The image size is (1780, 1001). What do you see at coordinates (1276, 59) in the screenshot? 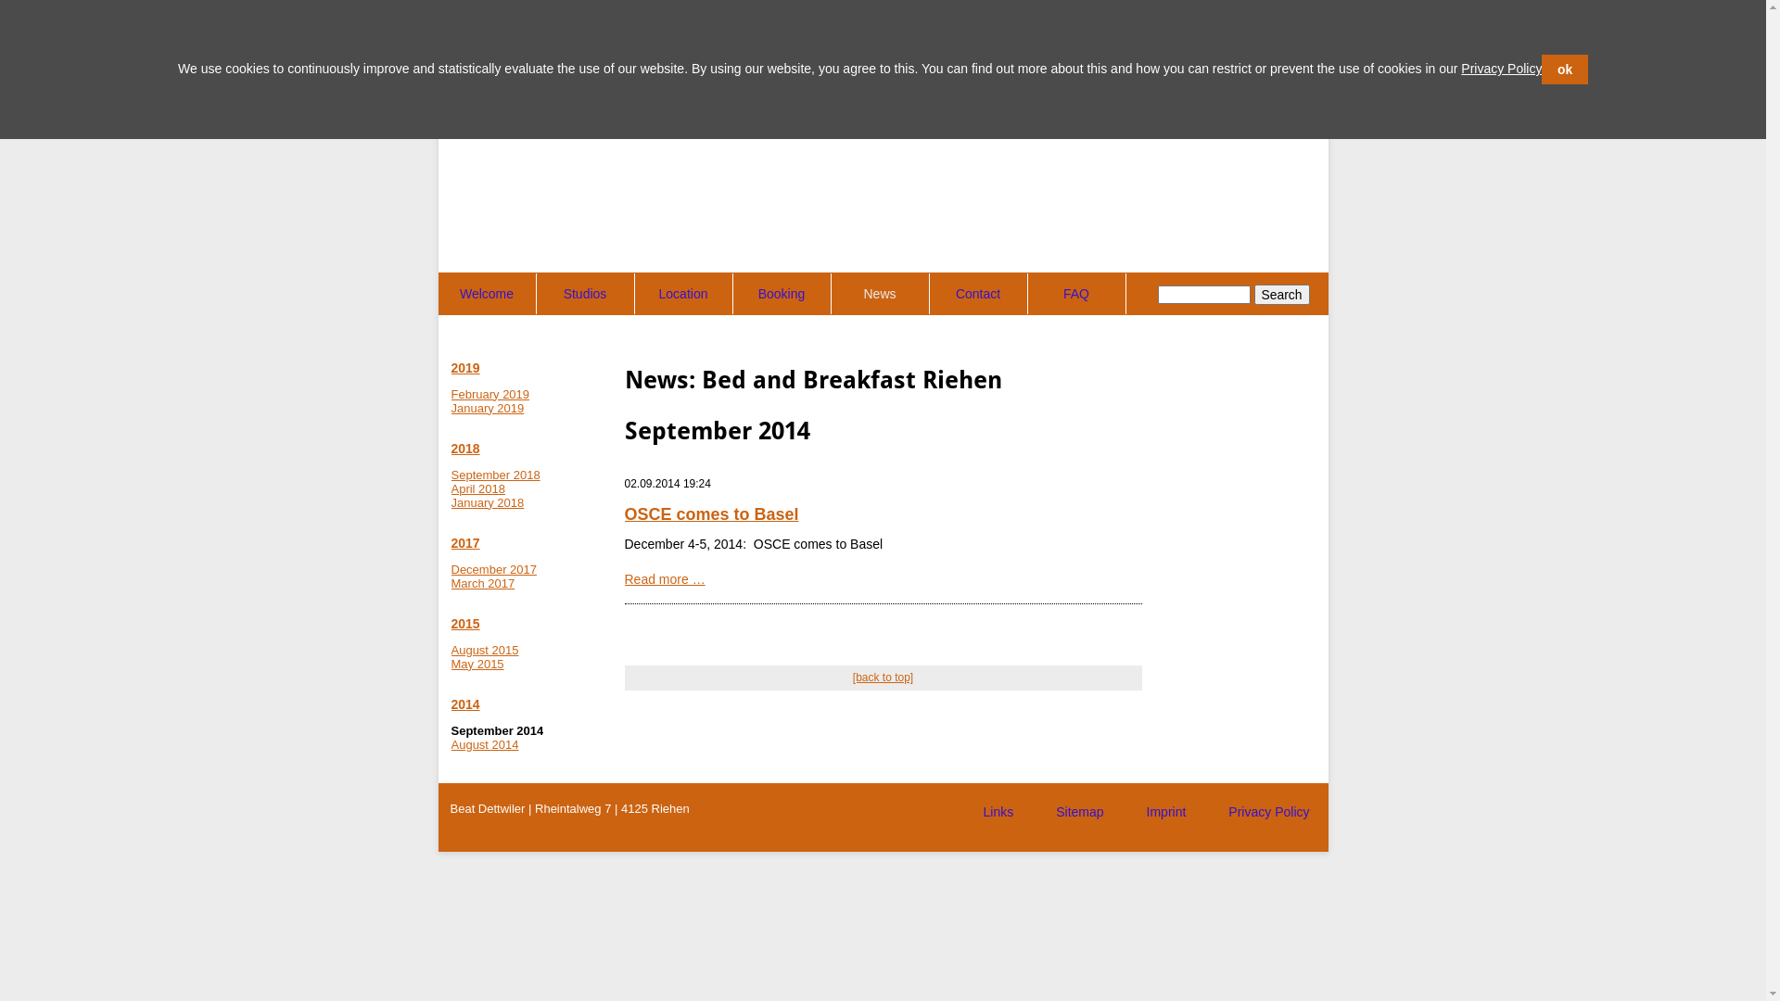
I see `Deutsch` at bounding box center [1276, 59].